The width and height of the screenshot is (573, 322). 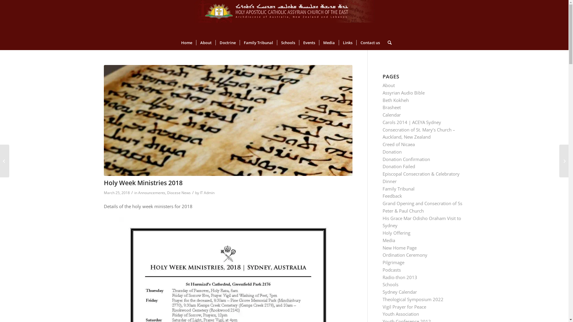 What do you see at coordinates (329, 43) in the screenshot?
I see `Media` at bounding box center [329, 43].